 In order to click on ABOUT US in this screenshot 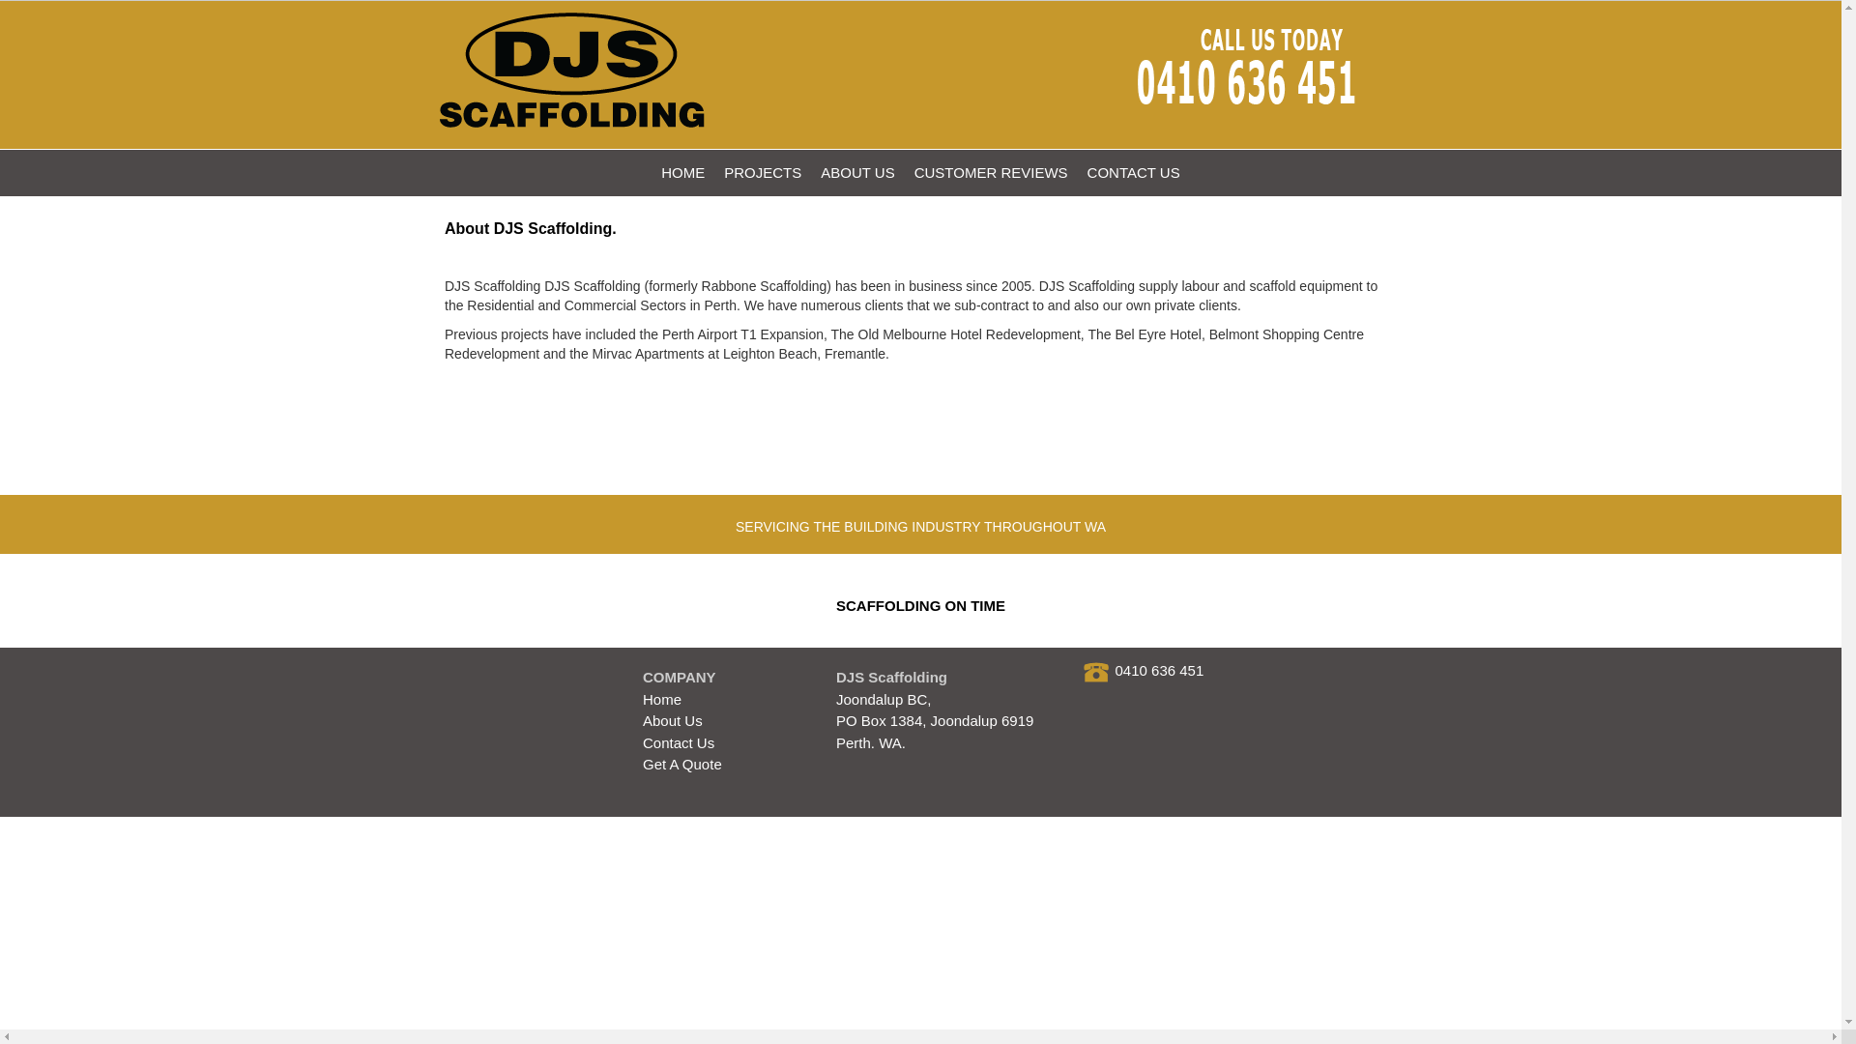, I will do `click(857, 173)`.